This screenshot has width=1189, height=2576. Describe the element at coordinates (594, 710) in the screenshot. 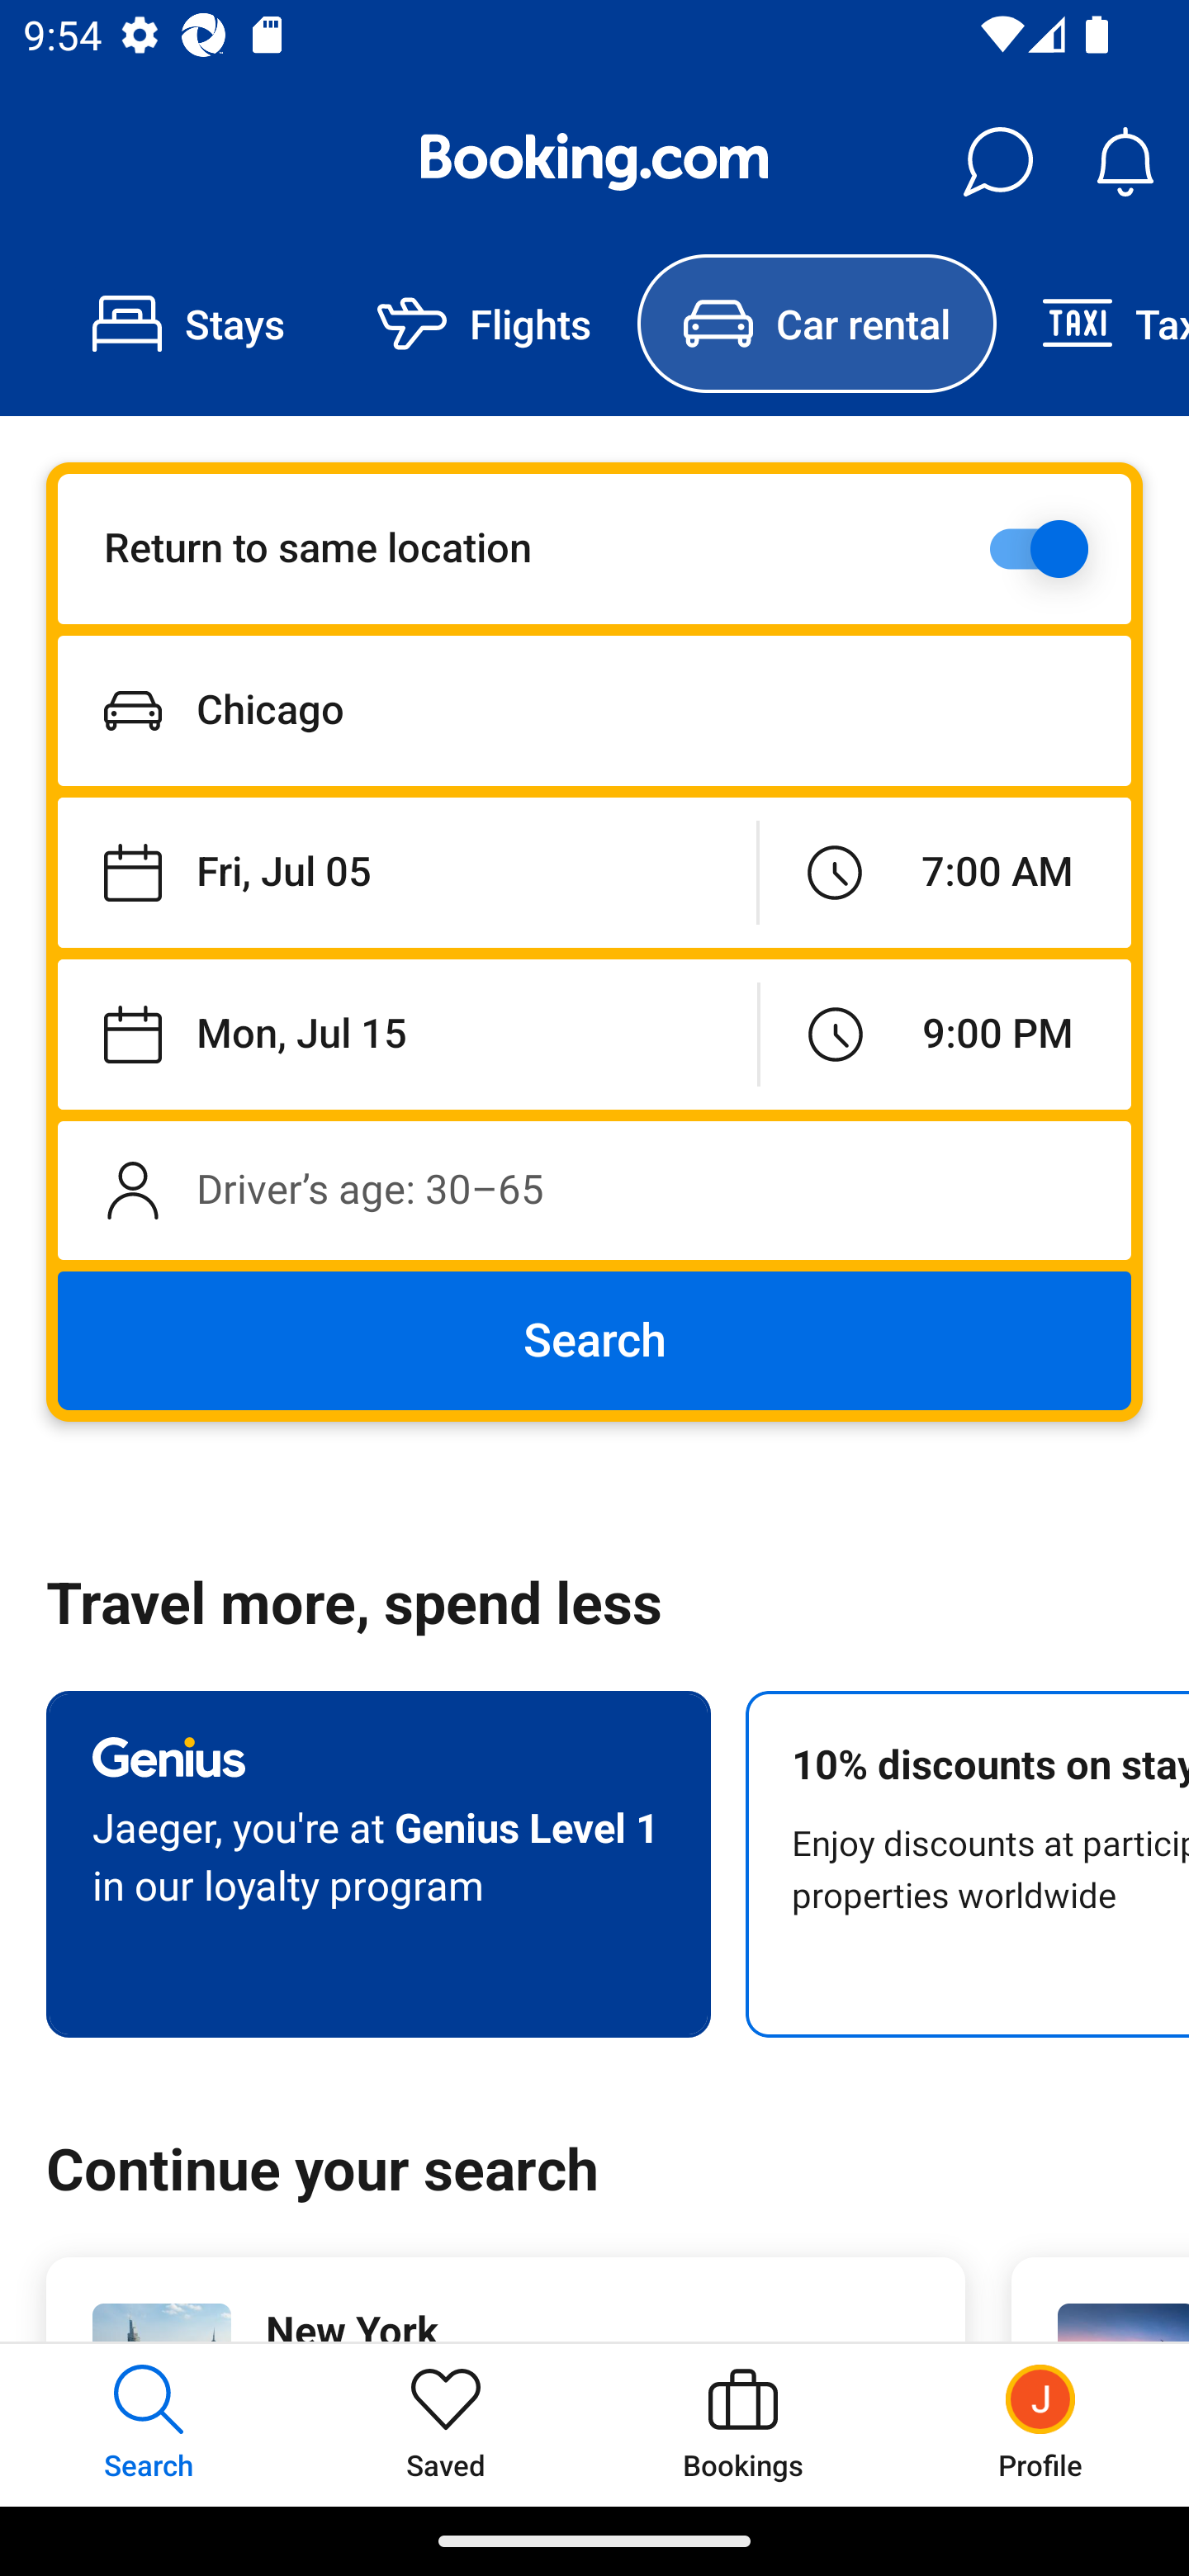

I see `Pick-up location: Text(name=Chicago)` at that location.